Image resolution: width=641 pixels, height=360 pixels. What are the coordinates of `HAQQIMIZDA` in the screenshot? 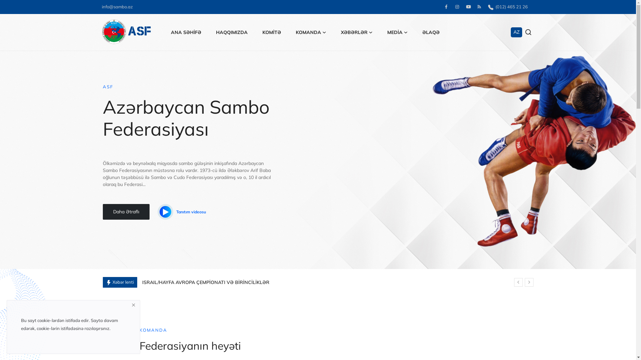 It's located at (232, 32).